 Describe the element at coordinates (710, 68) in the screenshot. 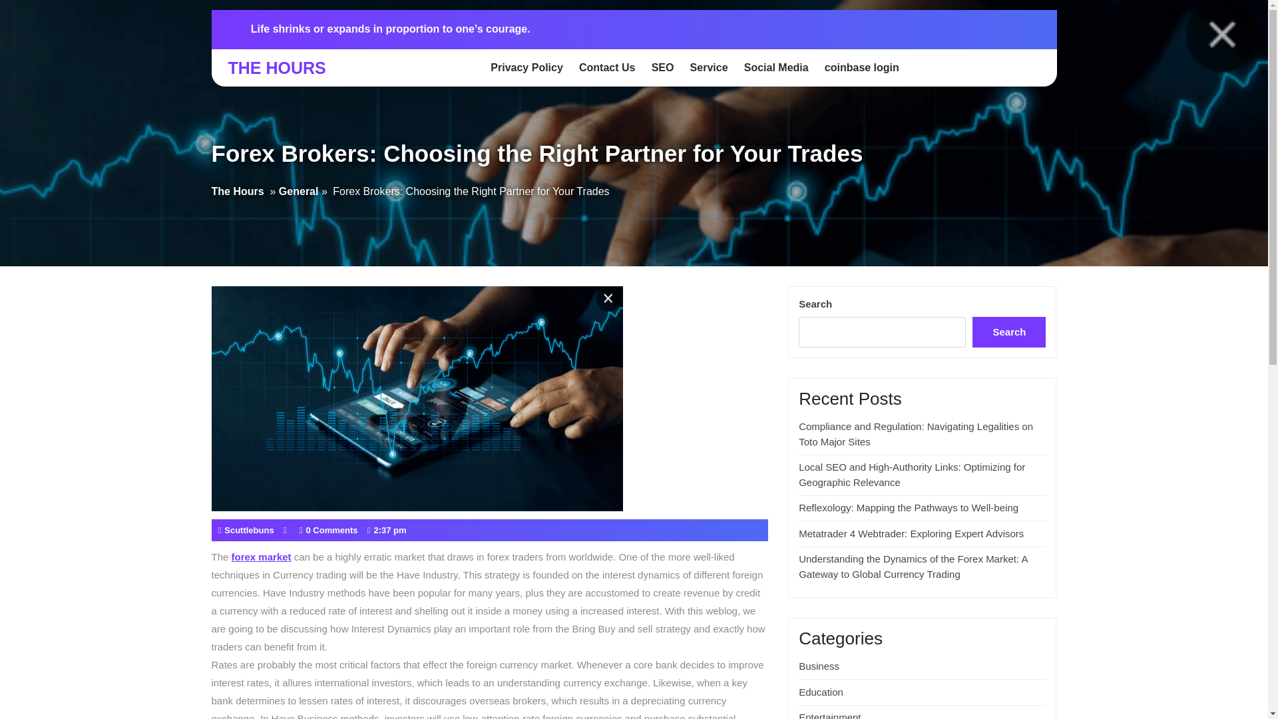

I see `Service` at that location.